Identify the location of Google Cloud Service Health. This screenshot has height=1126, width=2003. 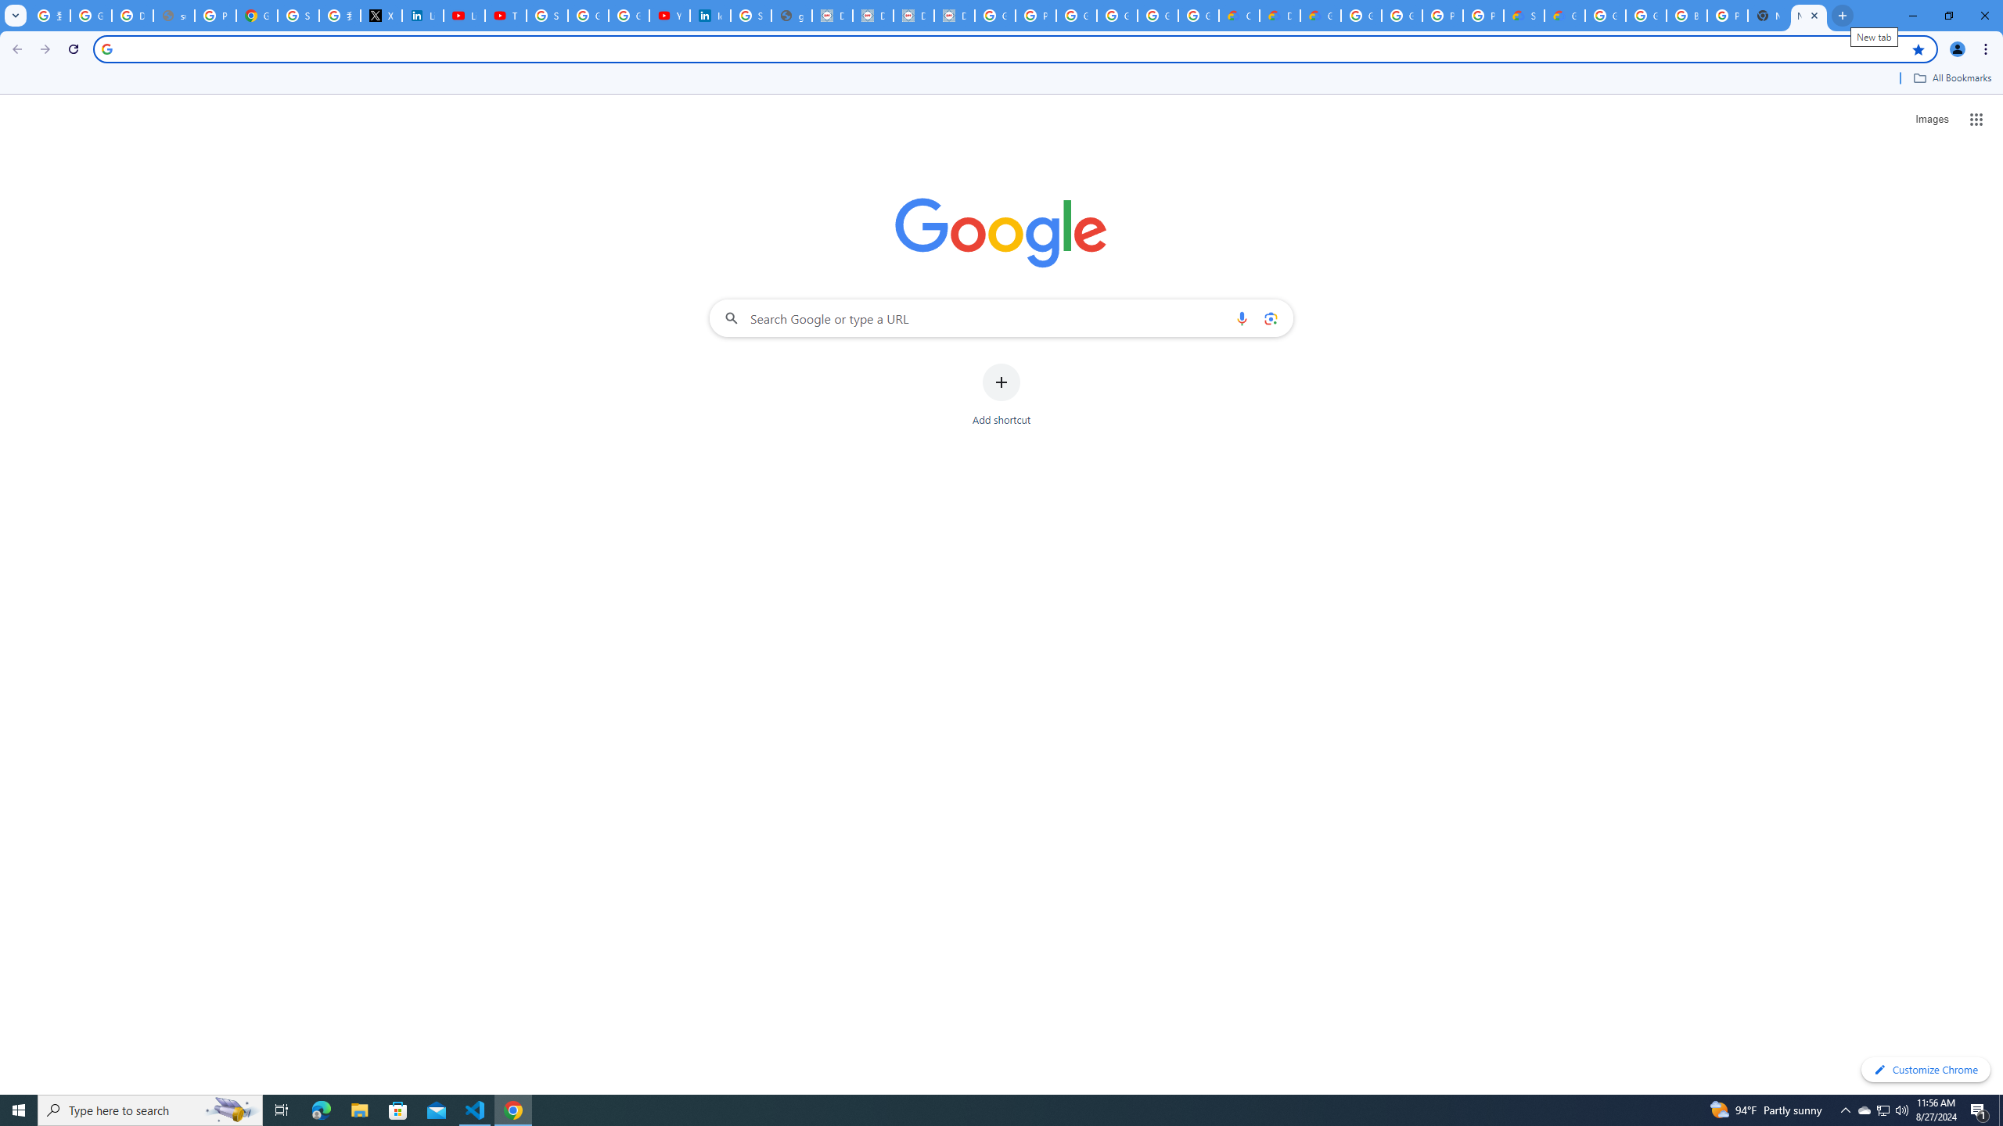
(1565, 16).